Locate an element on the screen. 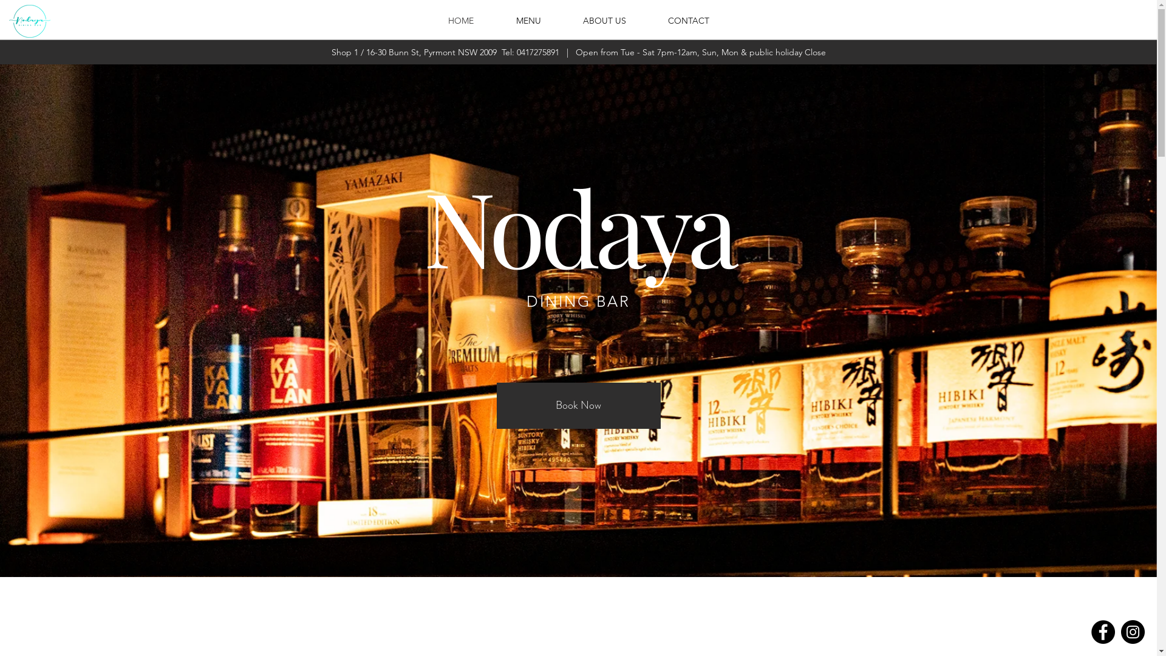 This screenshot has height=656, width=1166. MENU is located at coordinates (528, 21).